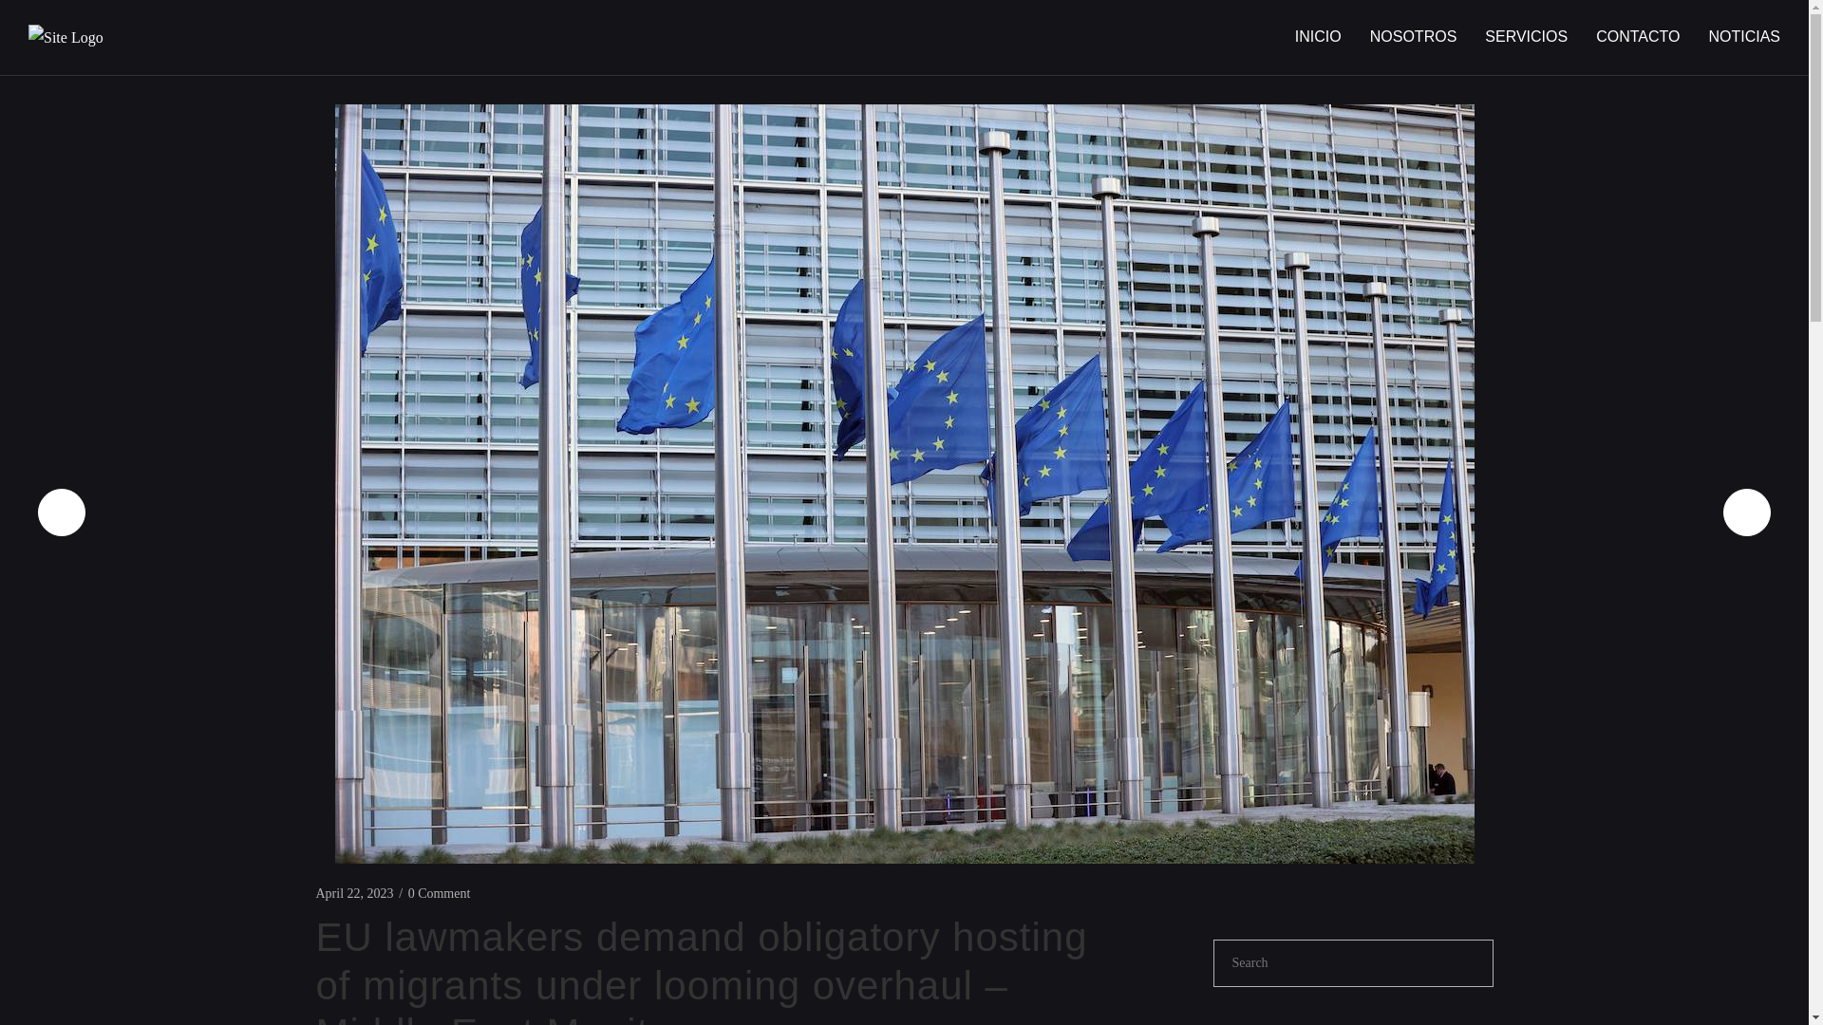 This screenshot has width=1823, height=1025. What do you see at coordinates (1329, 963) in the screenshot?
I see `search` at bounding box center [1329, 963].